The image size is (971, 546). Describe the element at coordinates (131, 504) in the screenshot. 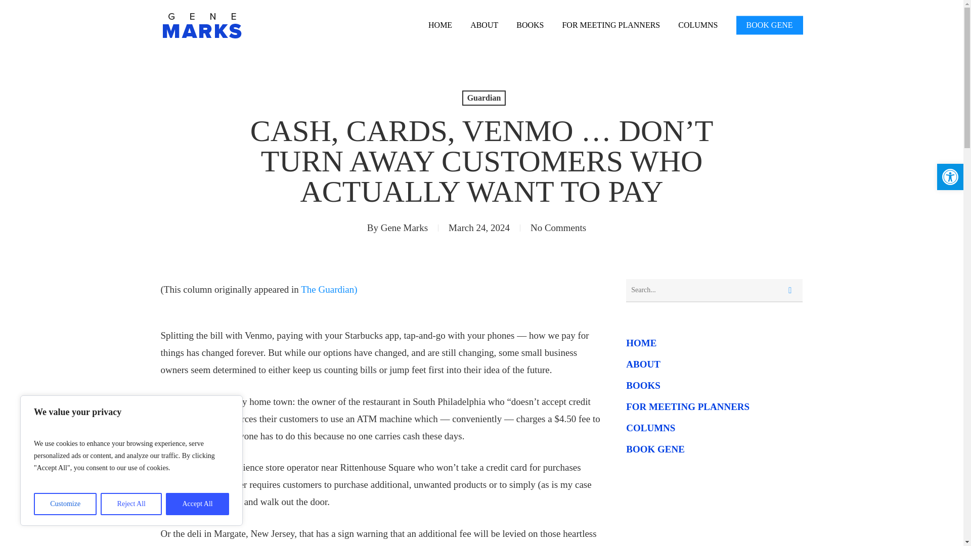

I see `Reject All` at that location.